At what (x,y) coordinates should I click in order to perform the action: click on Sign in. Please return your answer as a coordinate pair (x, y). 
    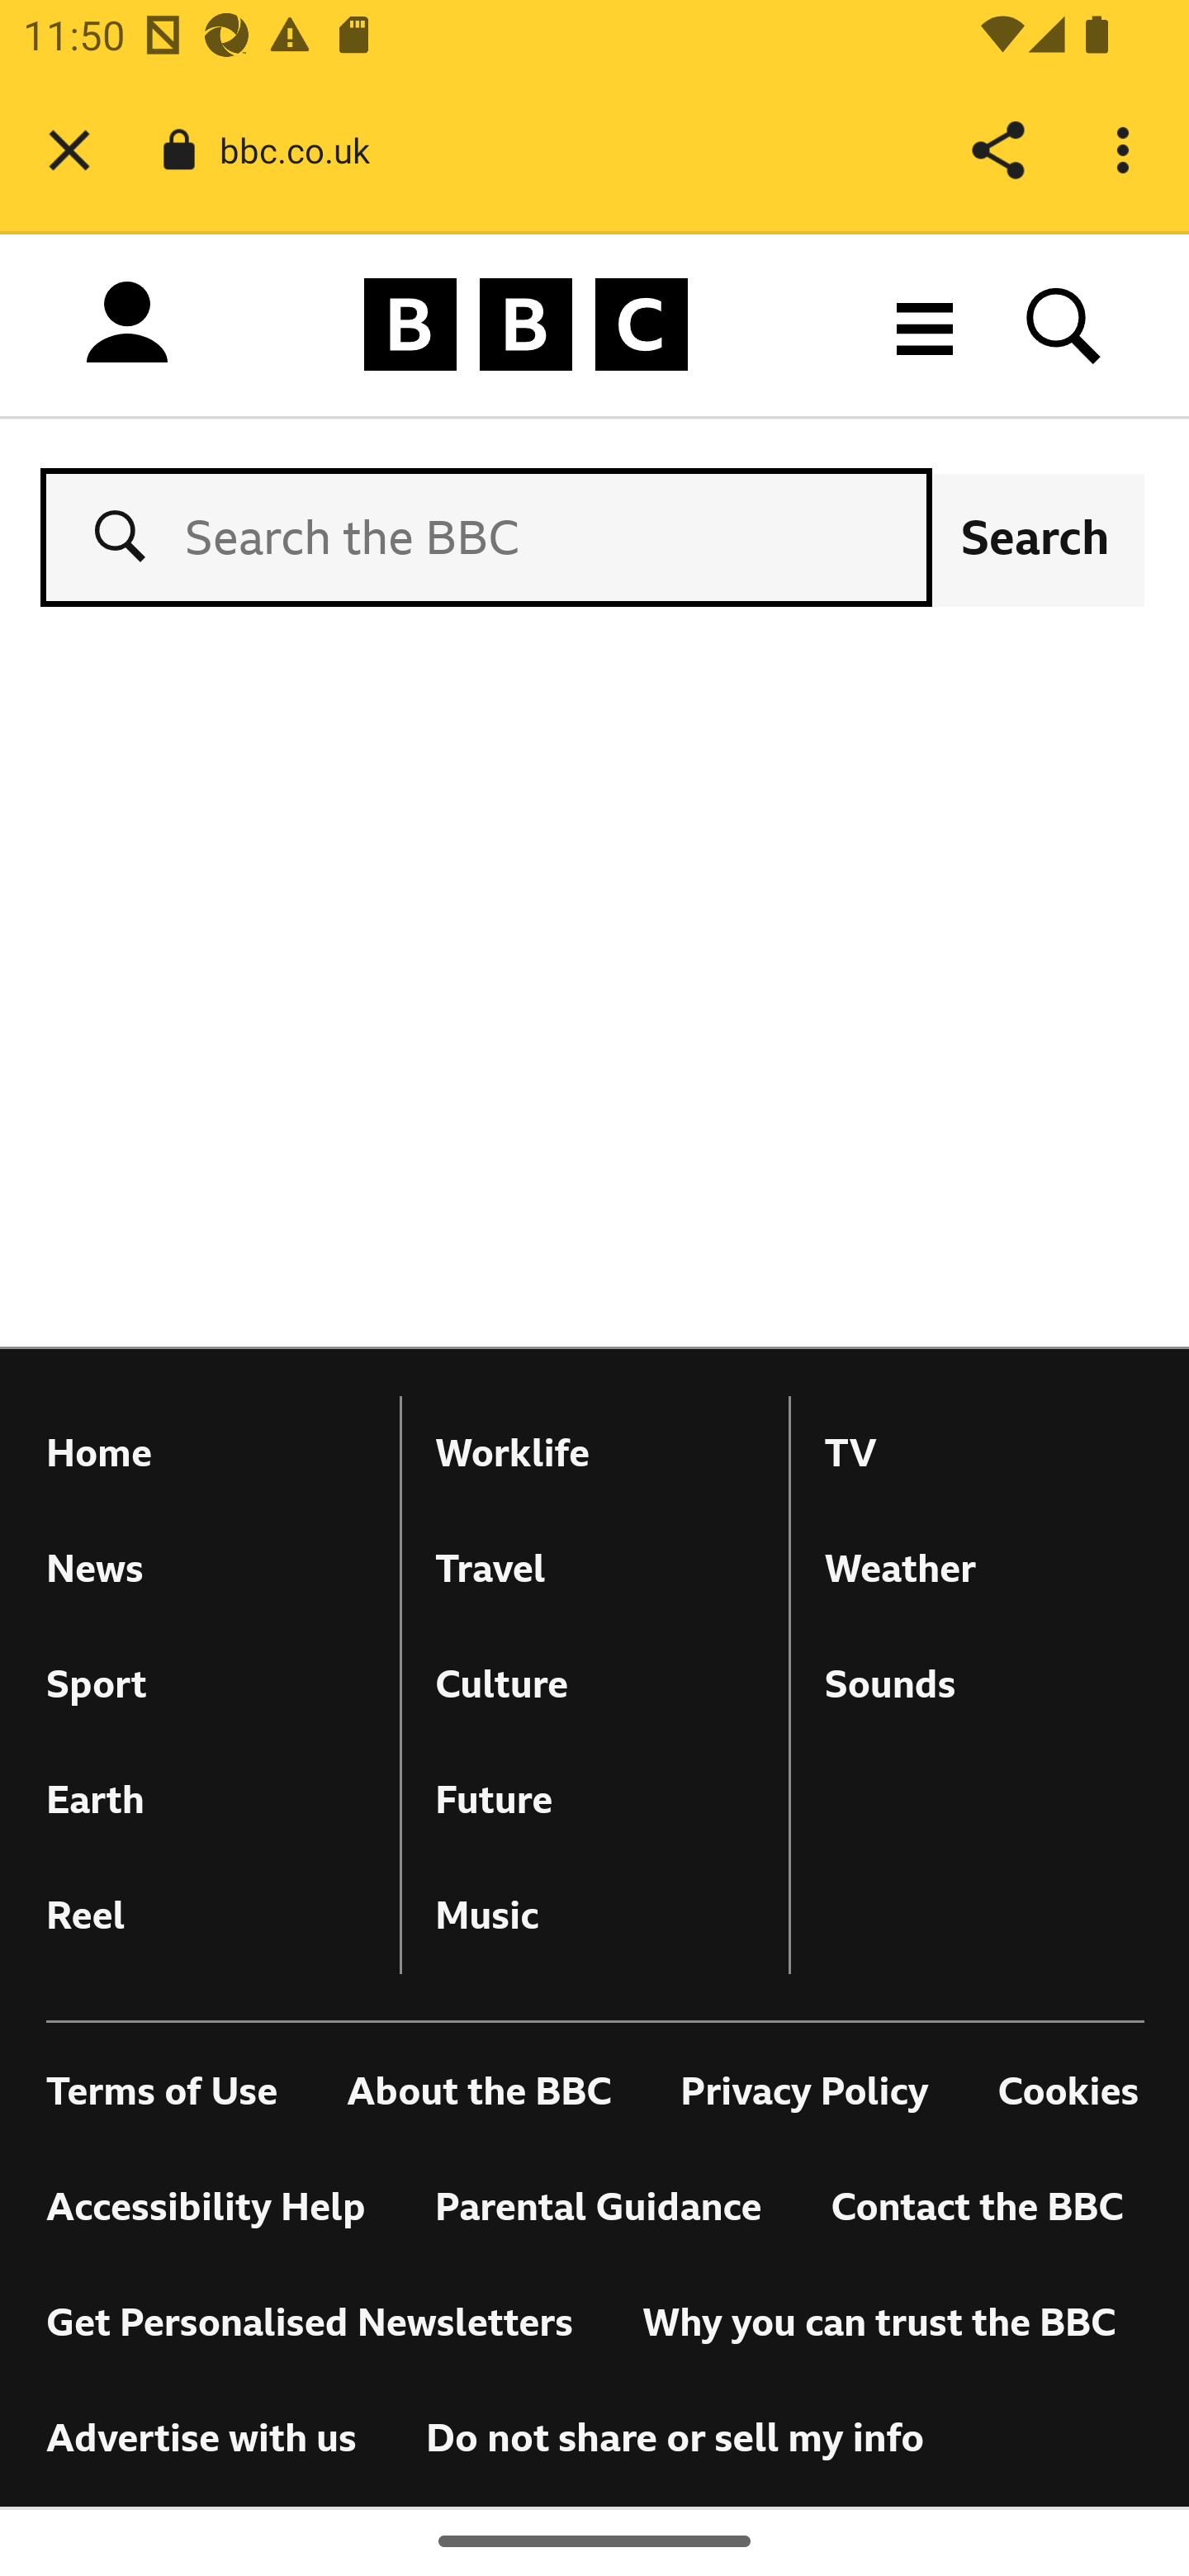
    Looking at the image, I should click on (127, 329).